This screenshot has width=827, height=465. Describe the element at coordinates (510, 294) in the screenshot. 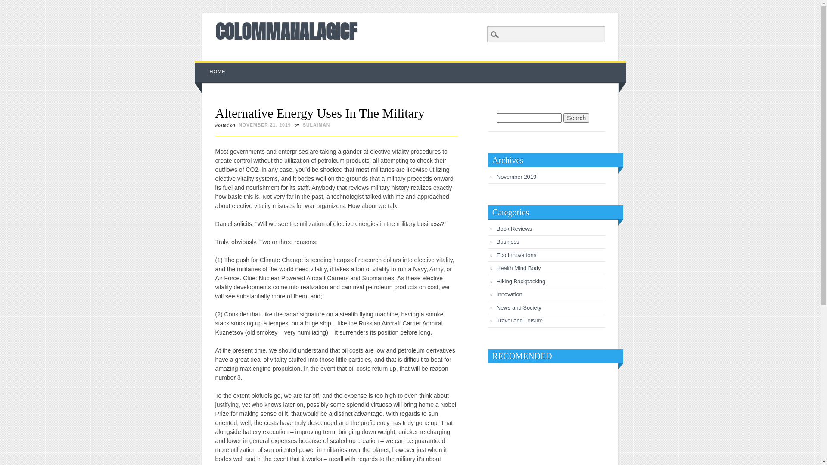

I see `Innovation` at that location.